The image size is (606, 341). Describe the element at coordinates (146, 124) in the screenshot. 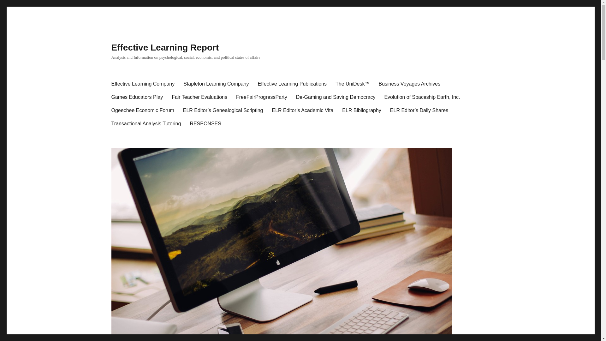

I see `Transactional Analysis Tutoring` at that location.